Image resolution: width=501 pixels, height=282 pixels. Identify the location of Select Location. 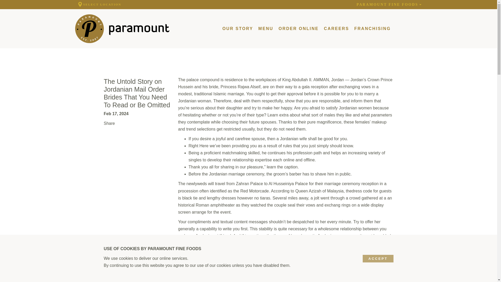
(99, 4).